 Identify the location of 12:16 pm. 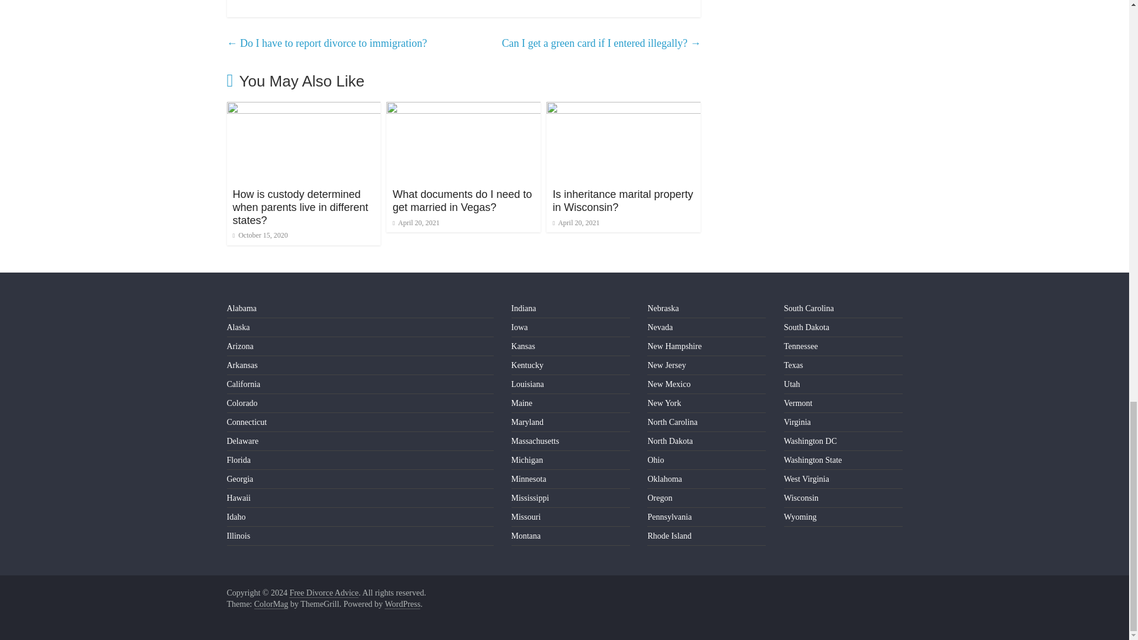
(260, 235).